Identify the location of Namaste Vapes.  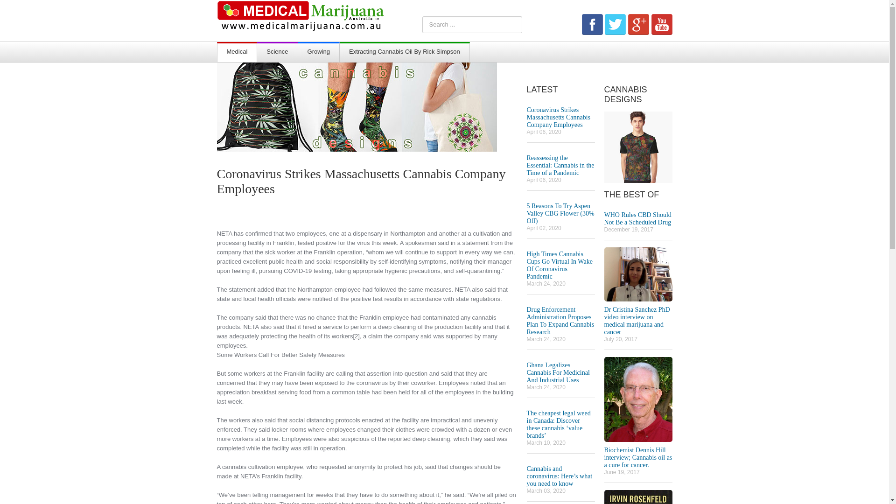
(638, 147).